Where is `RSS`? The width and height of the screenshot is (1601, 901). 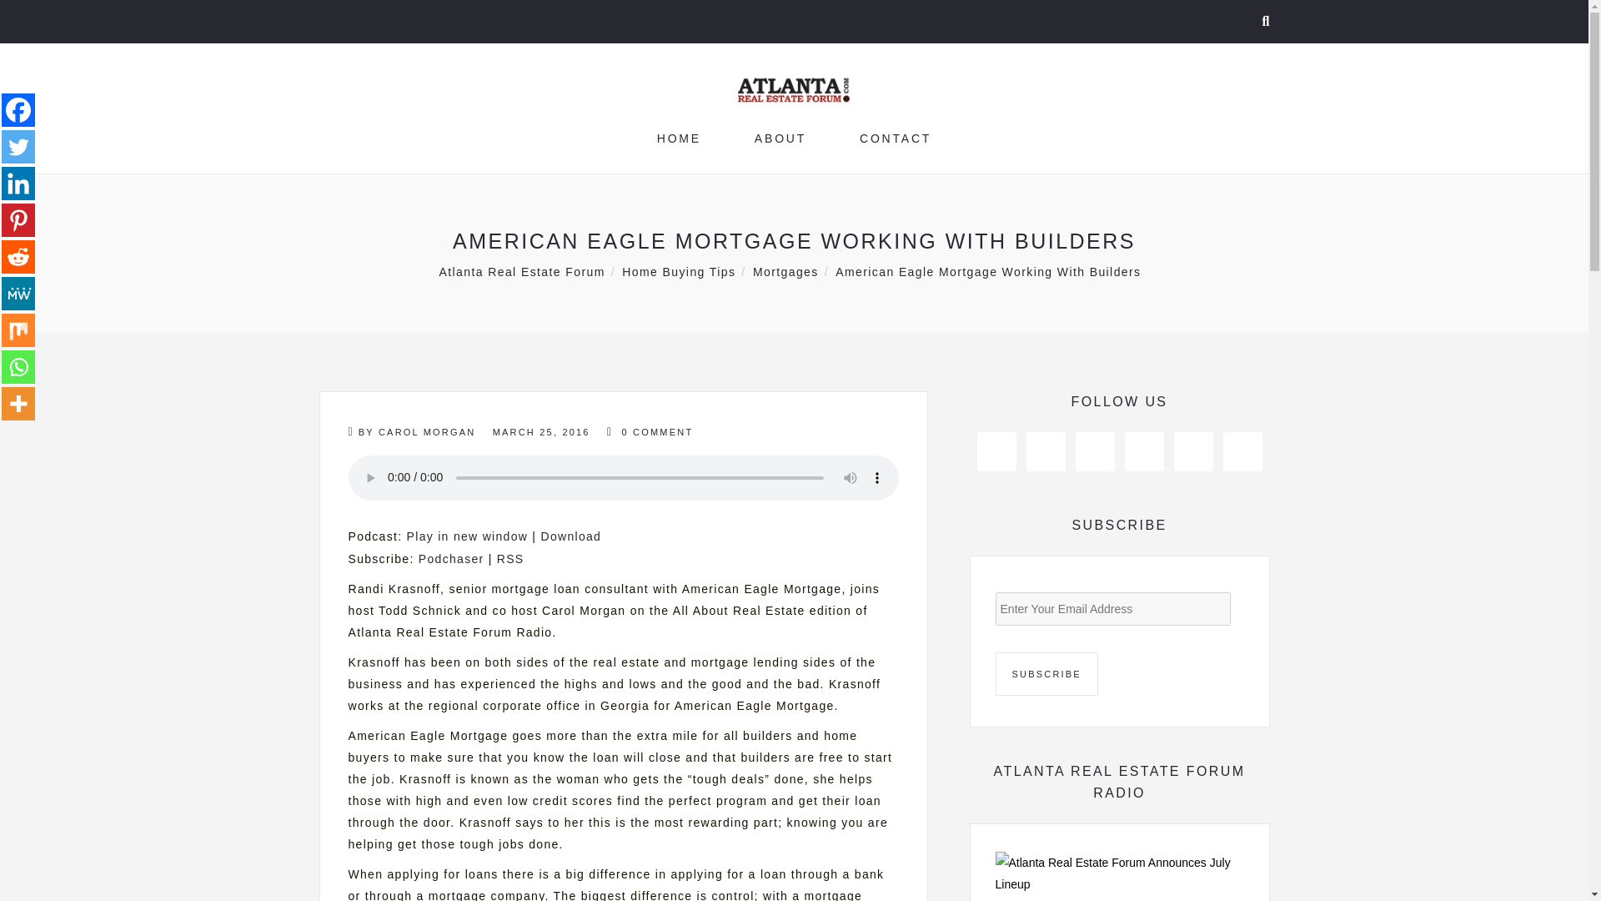 RSS is located at coordinates (510, 559).